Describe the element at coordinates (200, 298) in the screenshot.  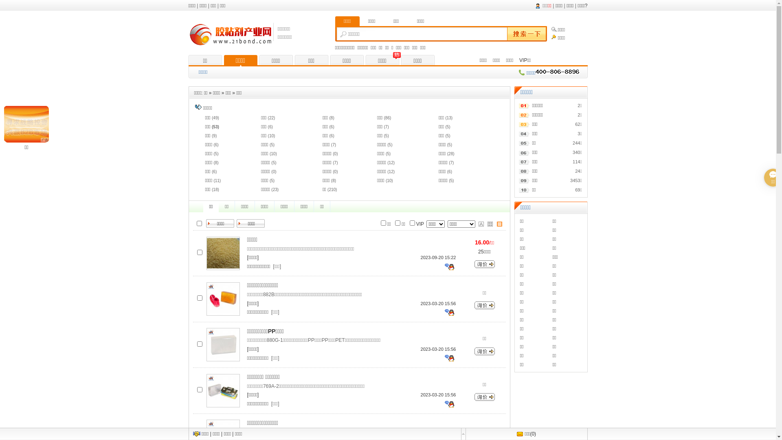
I see `1036` at that location.